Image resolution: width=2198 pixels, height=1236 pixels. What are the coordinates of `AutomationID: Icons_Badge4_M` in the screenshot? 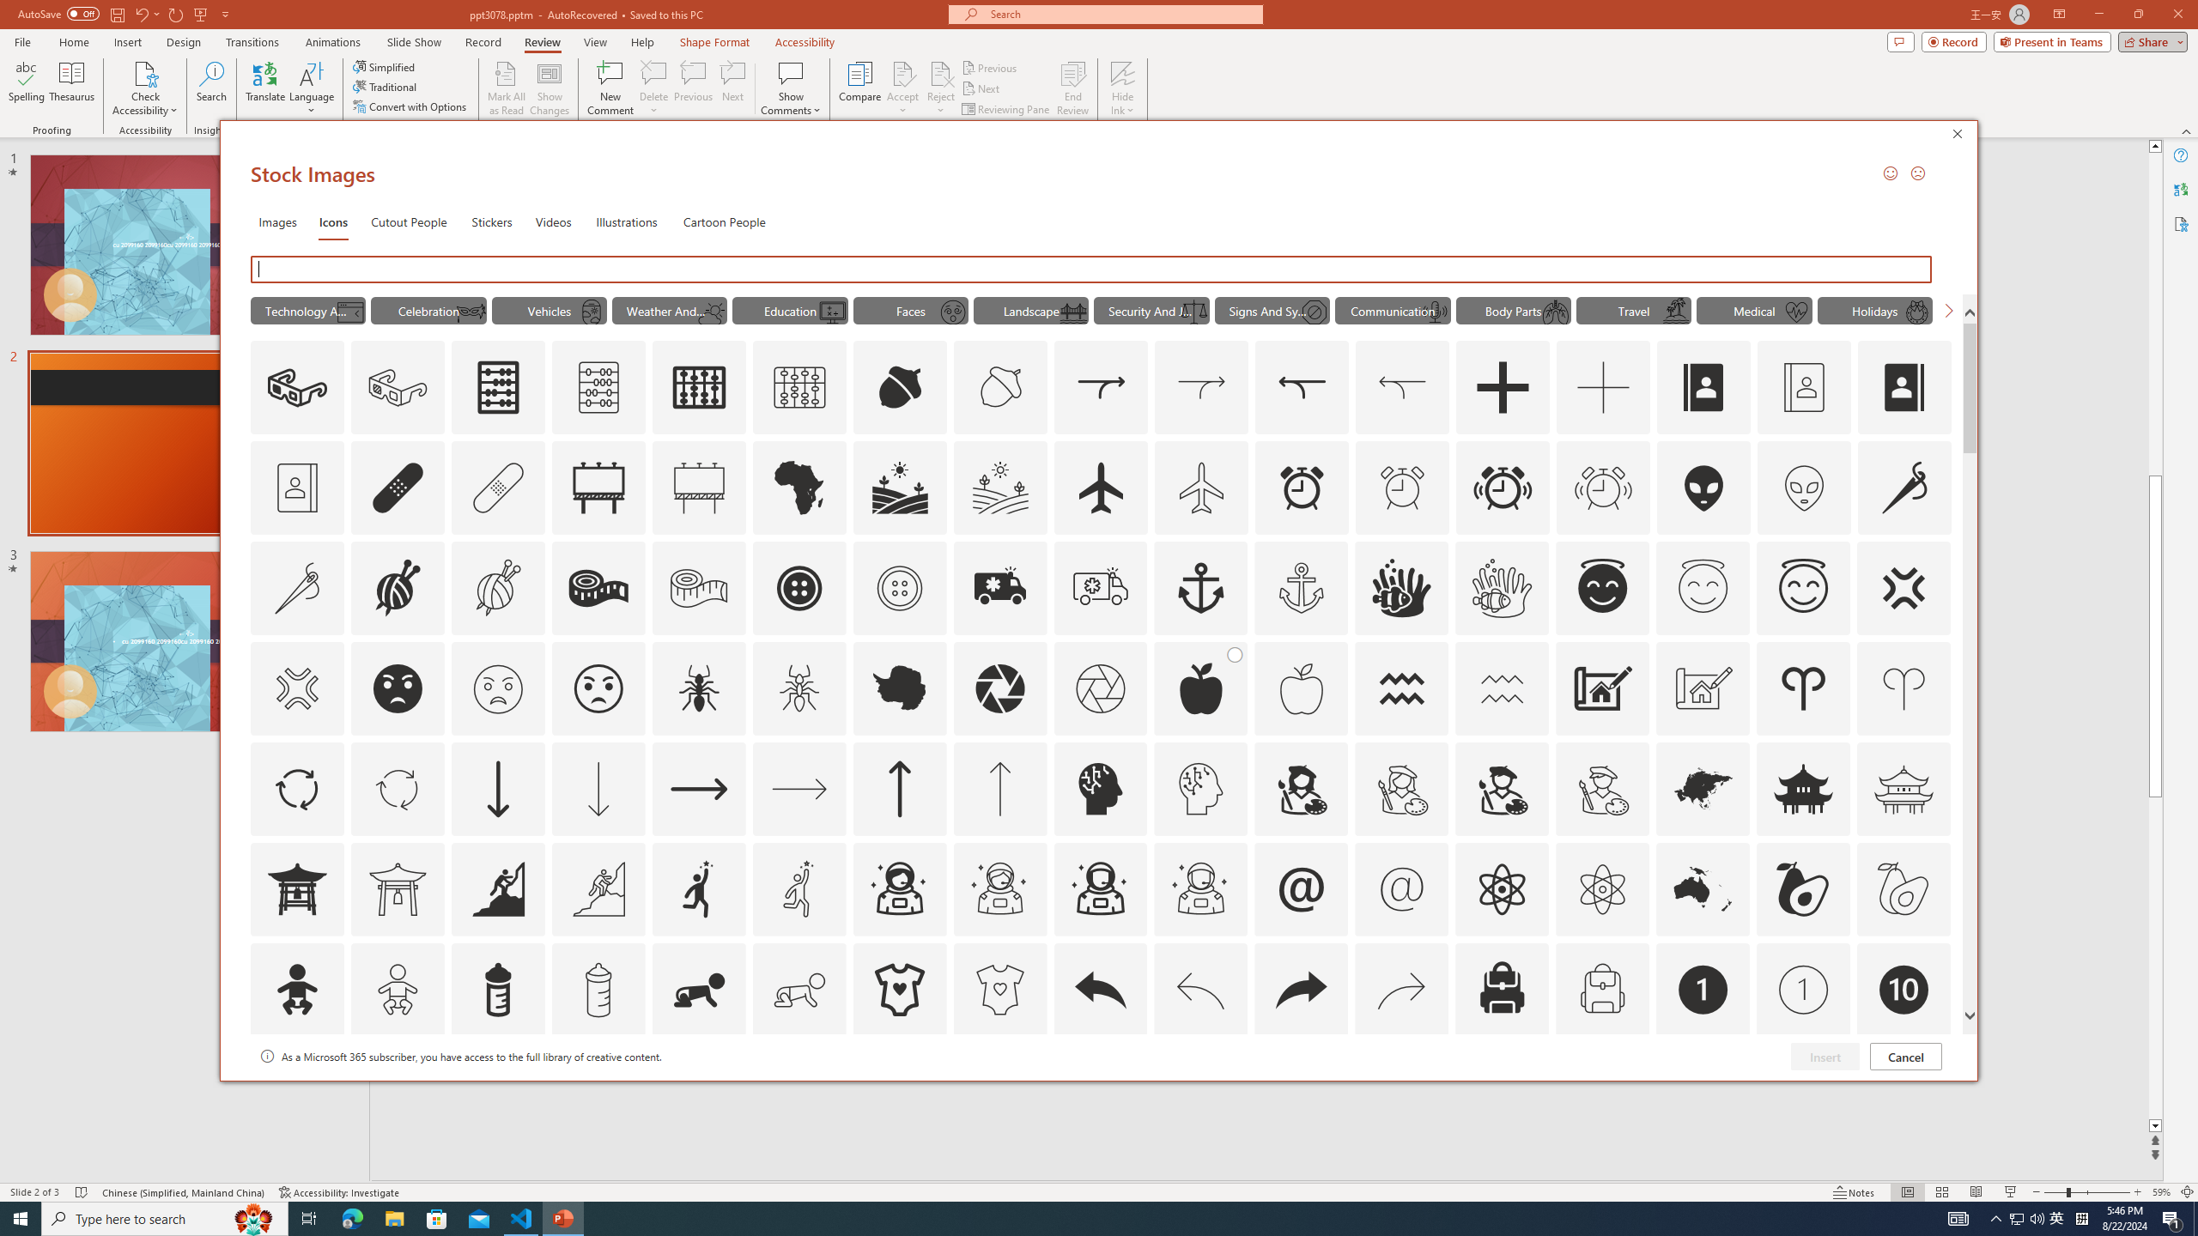 It's located at (898, 1090).